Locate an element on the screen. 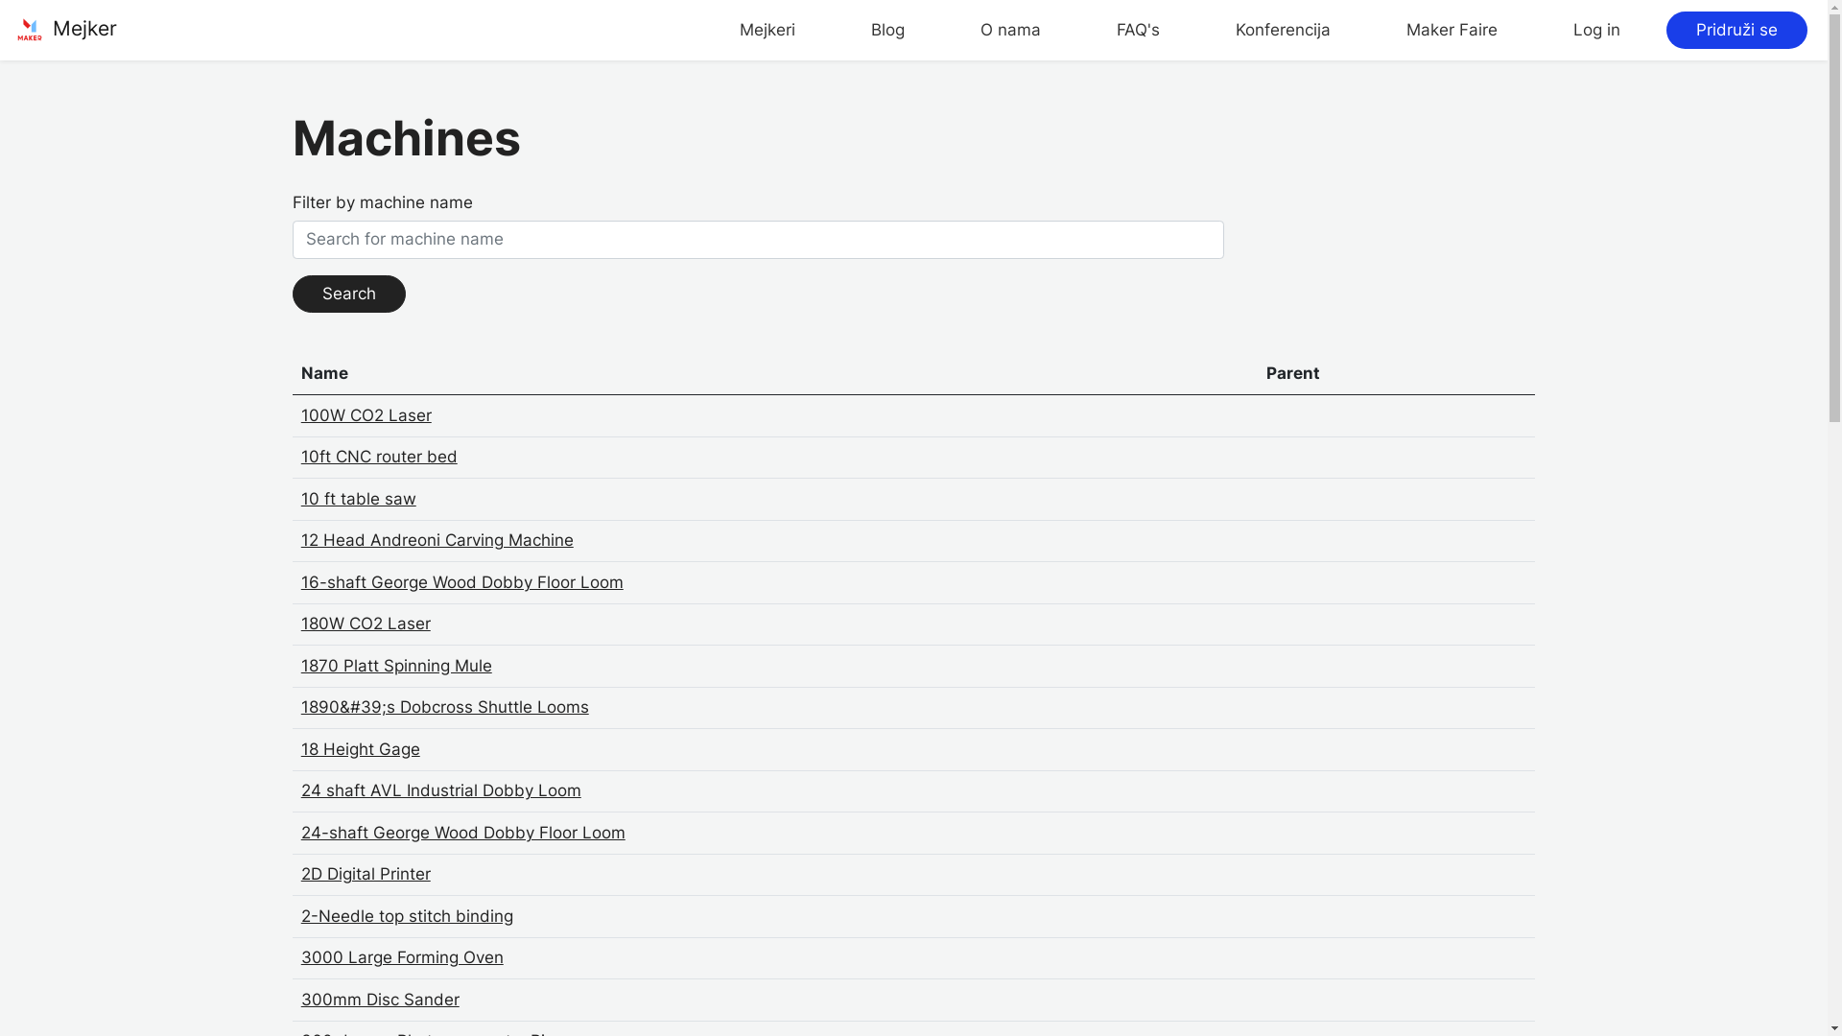 The height and width of the screenshot is (1036, 1842). 10 ft table saw is located at coordinates (359, 499).